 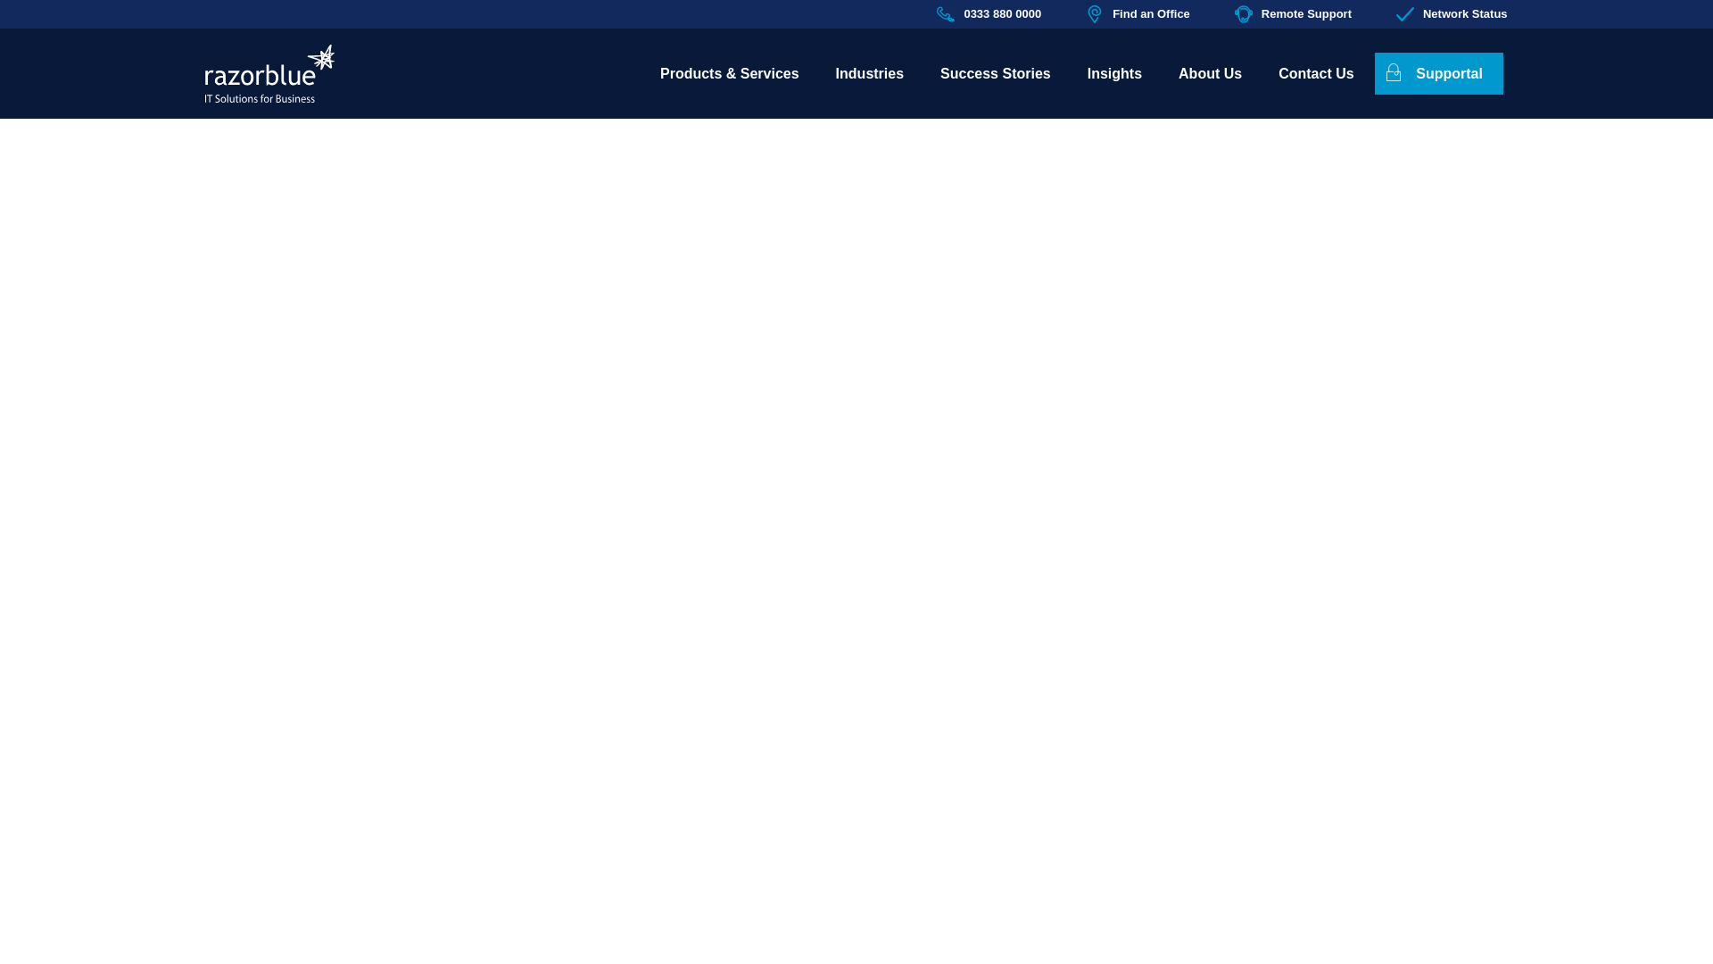 What do you see at coordinates (1138, 14) in the screenshot?
I see `Find an Office` at bounding box center [1138, 14].